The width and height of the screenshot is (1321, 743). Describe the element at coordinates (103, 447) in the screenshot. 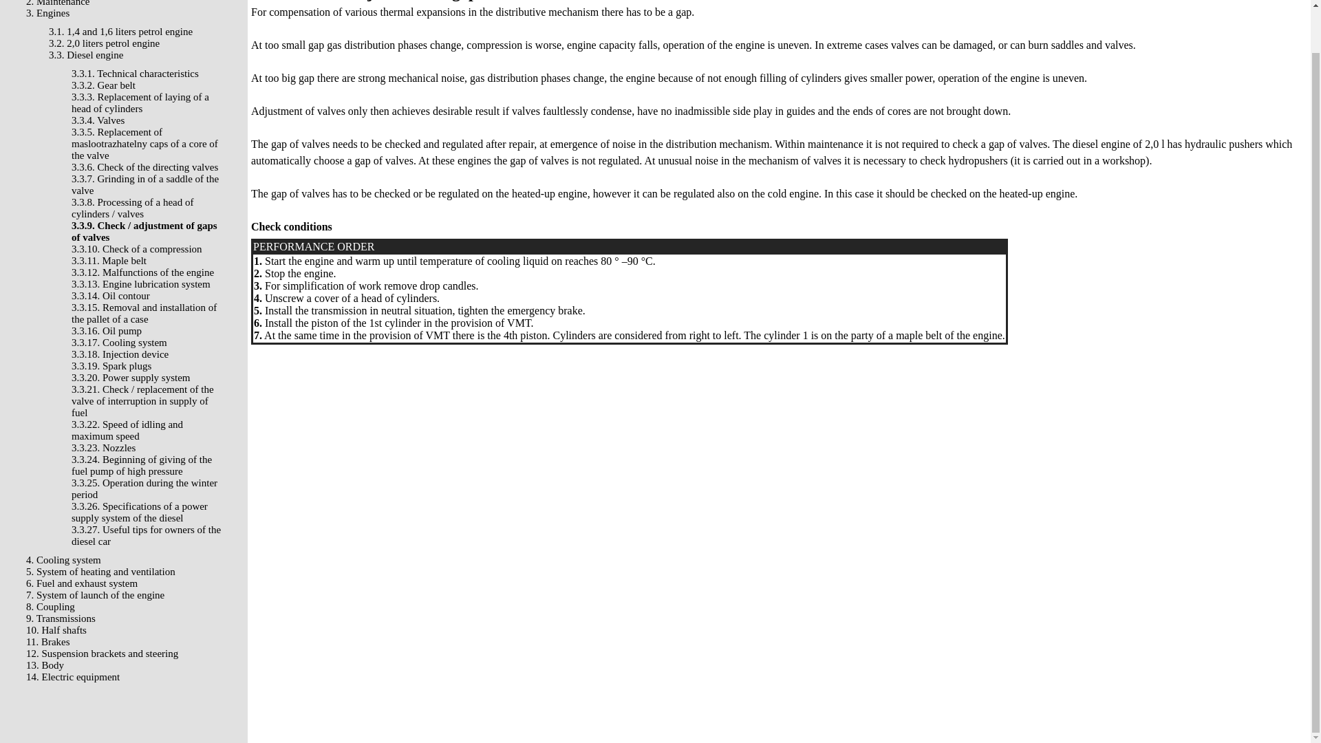

I see `3.3.23. Nozzles` at that location.